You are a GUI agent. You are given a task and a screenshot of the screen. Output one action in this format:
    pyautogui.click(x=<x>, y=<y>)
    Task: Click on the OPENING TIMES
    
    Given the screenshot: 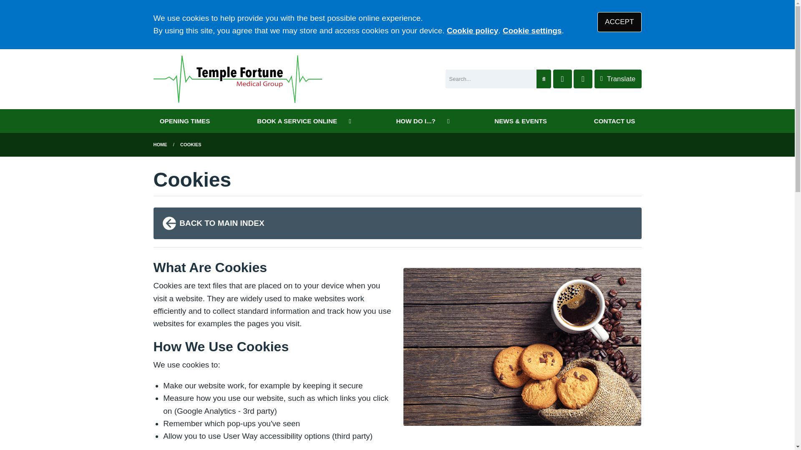 What is the action you would take?
    pyautogui.click(x=185, y=121)
    